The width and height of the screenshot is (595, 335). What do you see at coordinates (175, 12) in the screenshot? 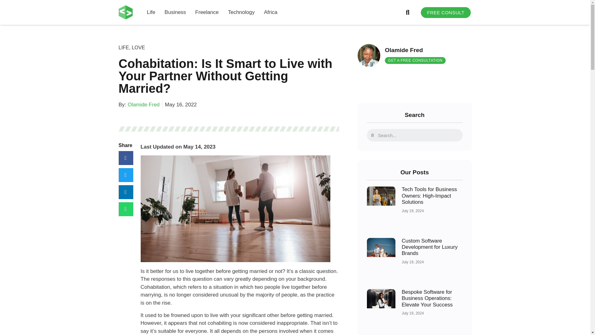
I see `Business` at bounding box center [175, 12].